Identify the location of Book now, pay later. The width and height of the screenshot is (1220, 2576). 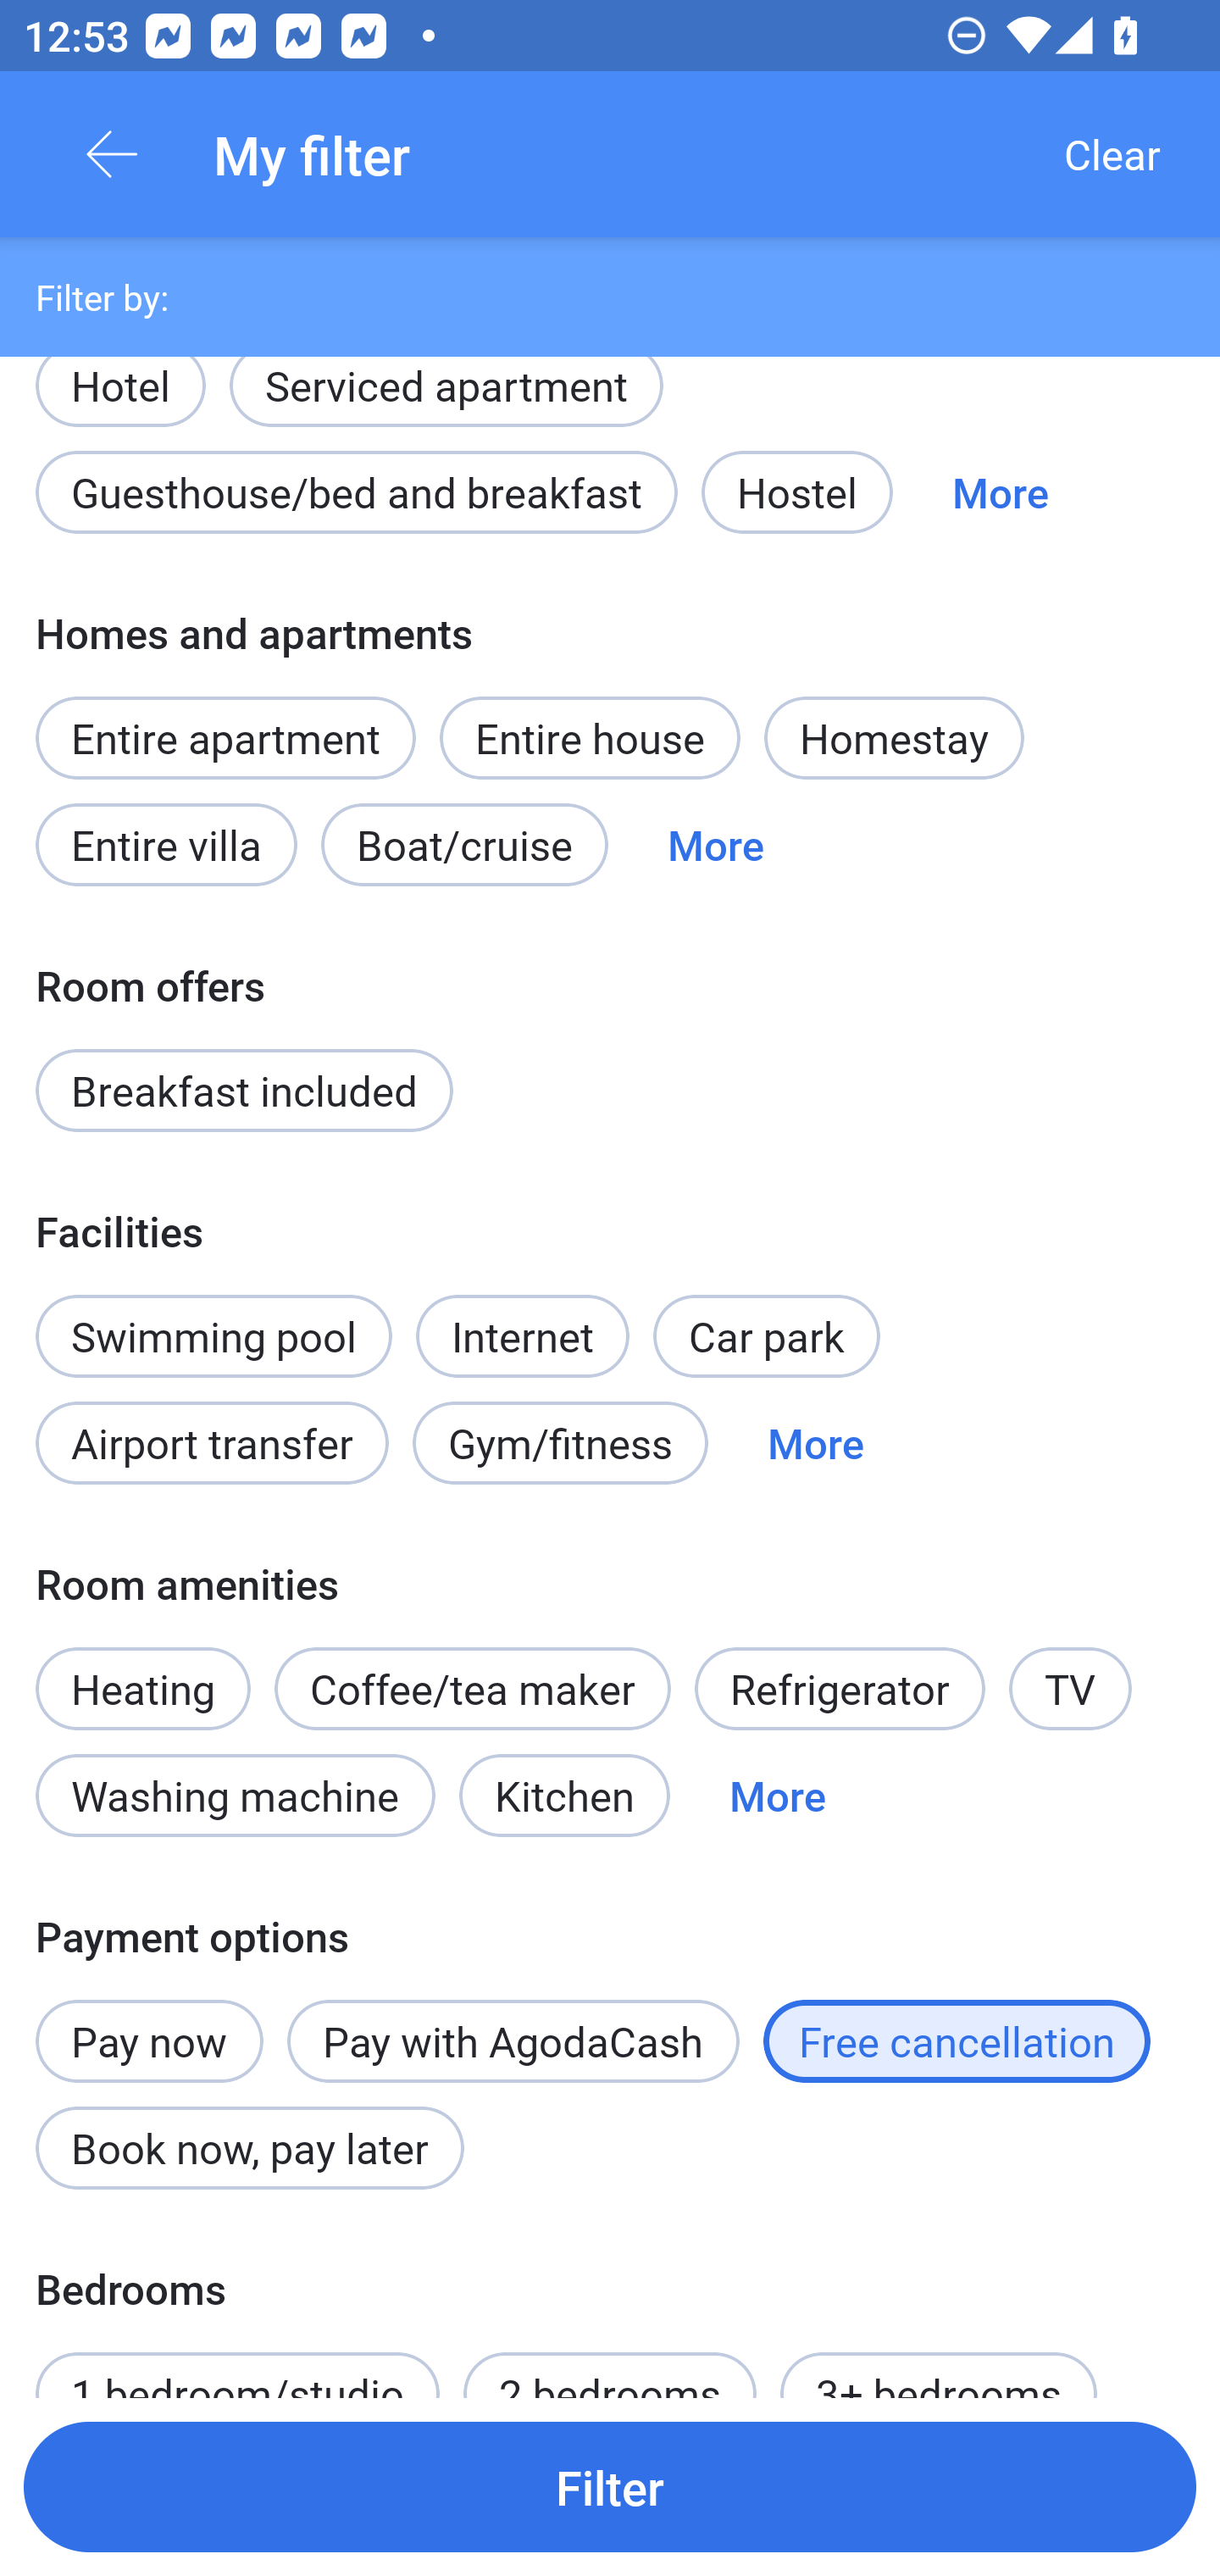
(249, 2148).